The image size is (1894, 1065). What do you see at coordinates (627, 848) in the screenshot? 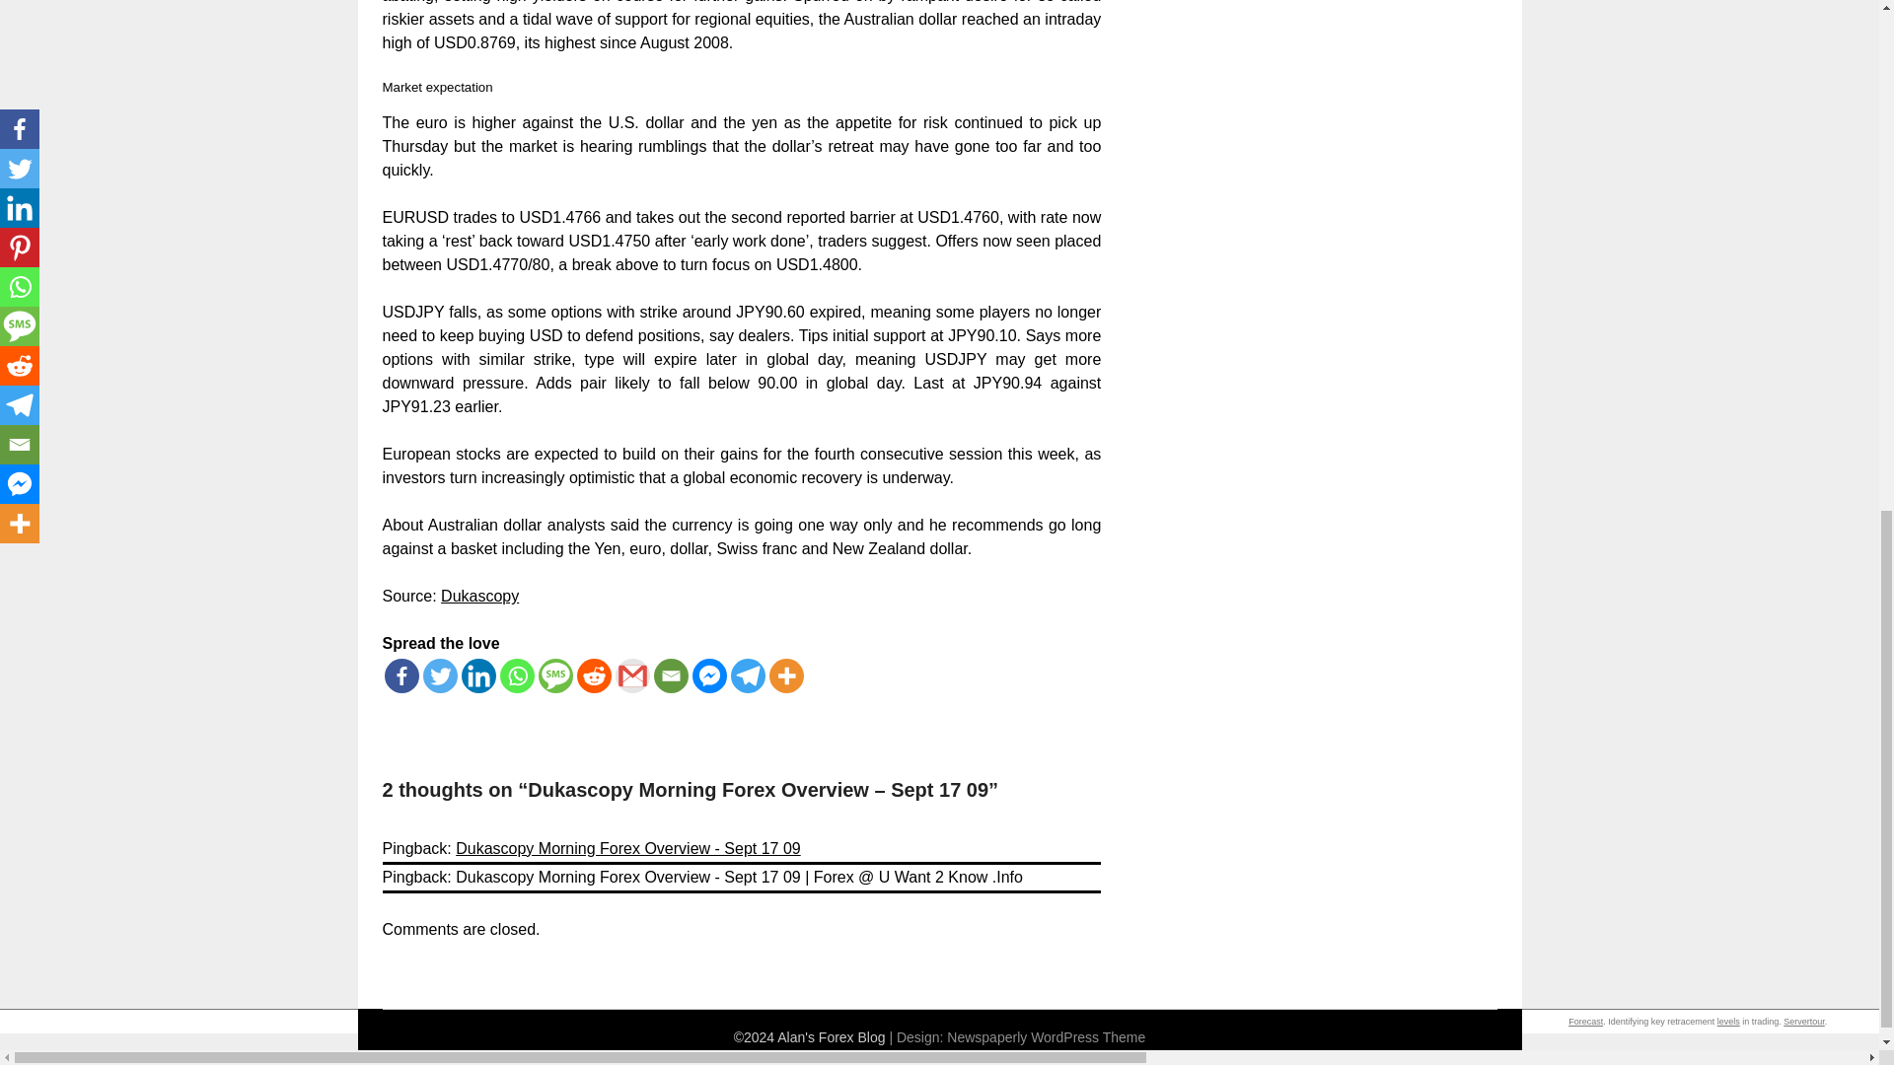
I see `Dukascopy Morning Forex Overview - Sept 17 09` at bounding box center [627, 848].